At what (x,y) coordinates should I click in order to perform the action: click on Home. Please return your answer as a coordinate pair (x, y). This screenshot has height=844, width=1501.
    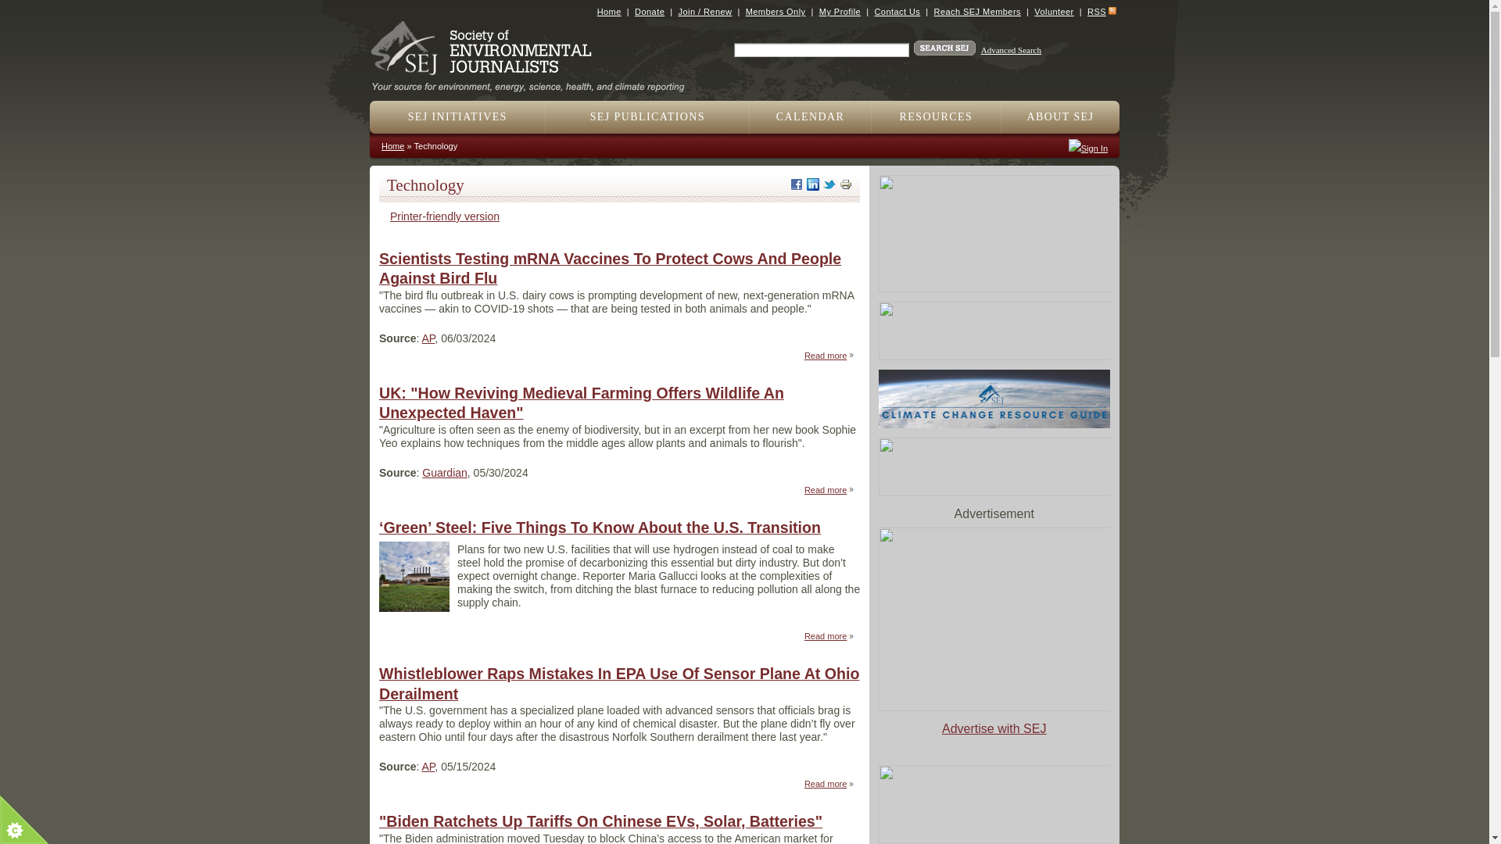
    Looking at the image, I should click on (609, 11).